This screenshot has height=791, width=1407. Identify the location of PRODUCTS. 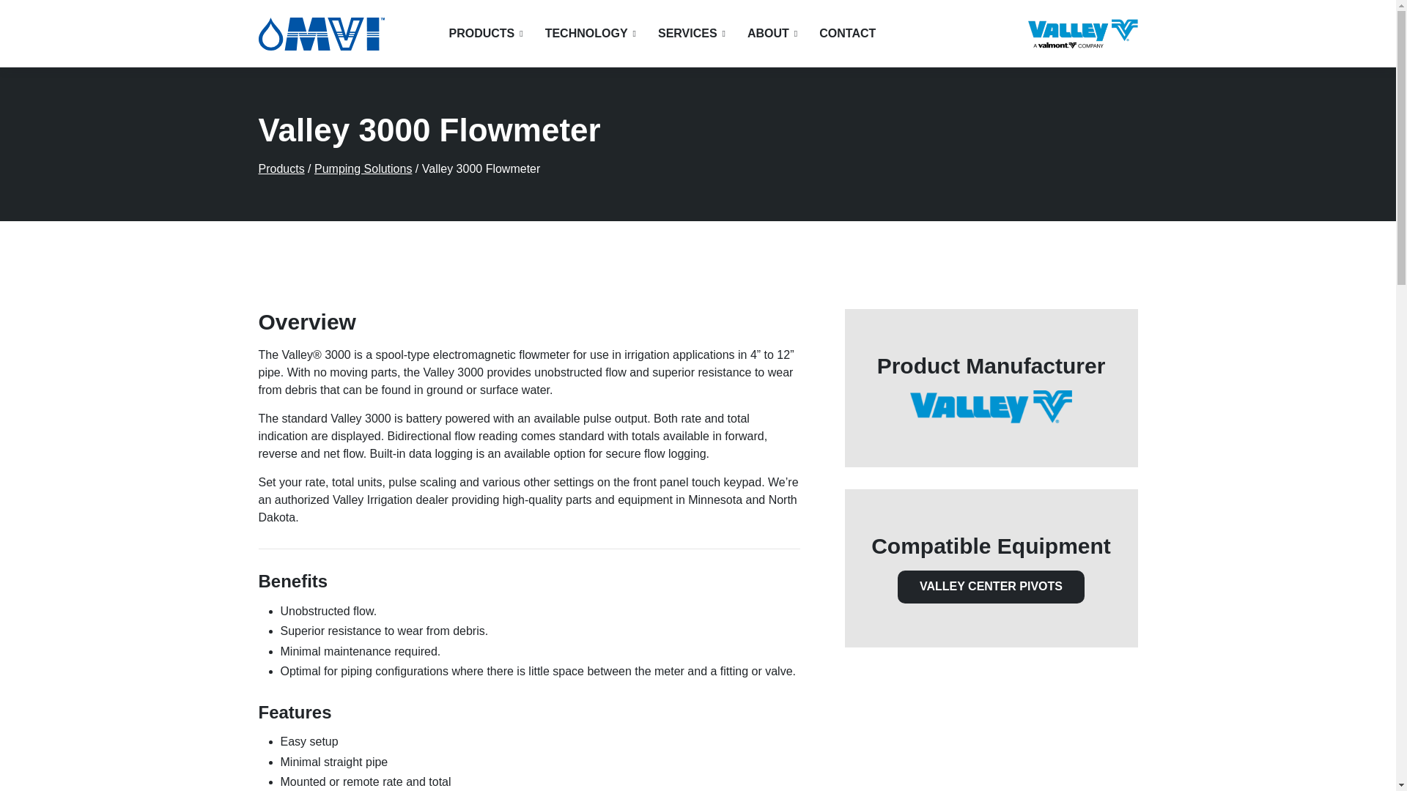
(485, 34).